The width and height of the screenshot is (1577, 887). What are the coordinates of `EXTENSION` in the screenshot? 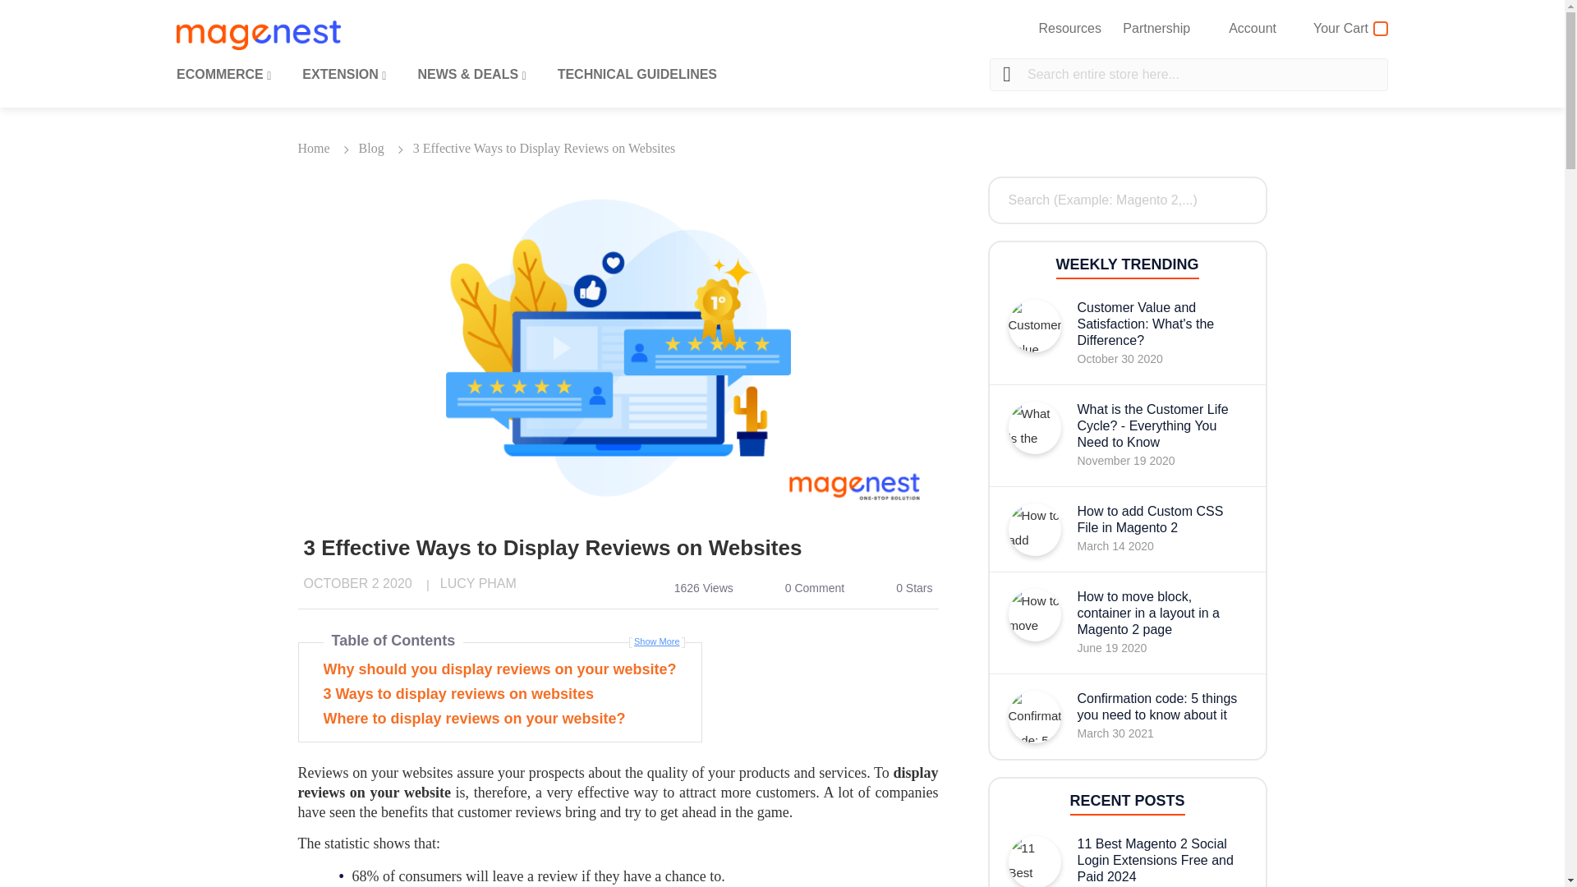 It's located at (344, 74).